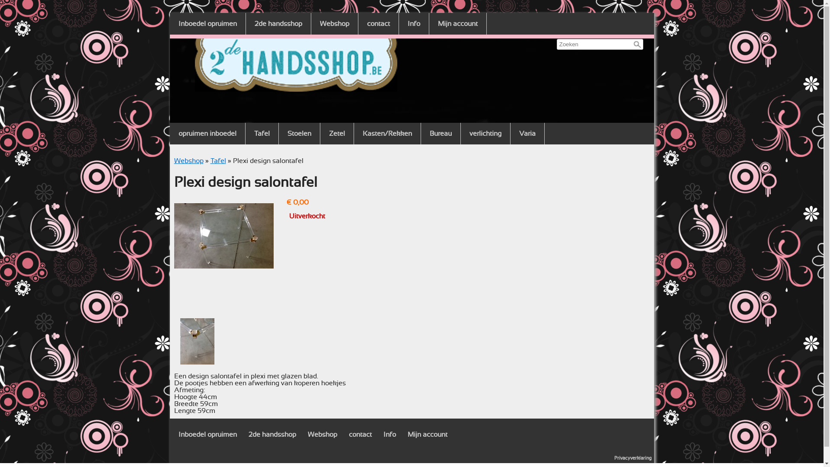 This screenshot has height=467, width=830. Describe the element at coordinates (485, 134) in the screenshot. I see `verlichting` at that location.